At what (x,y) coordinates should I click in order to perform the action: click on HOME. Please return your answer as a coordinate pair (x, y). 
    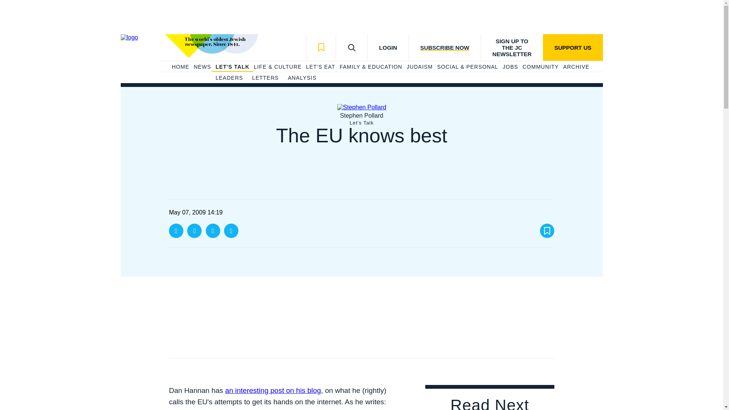
    Looking at the image, I should click on (180, 67).